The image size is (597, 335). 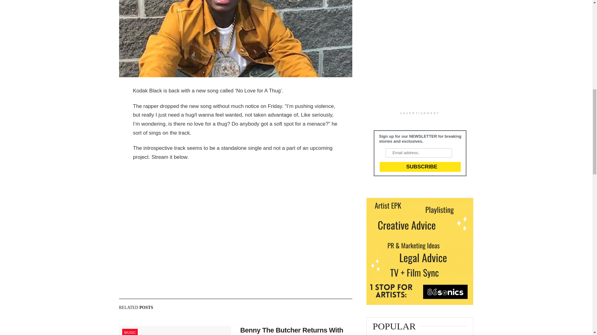 What do you see at coordinates (413, 54) in the screenshot?
I see `3rd party ad content` at bounding box center [413, 54].